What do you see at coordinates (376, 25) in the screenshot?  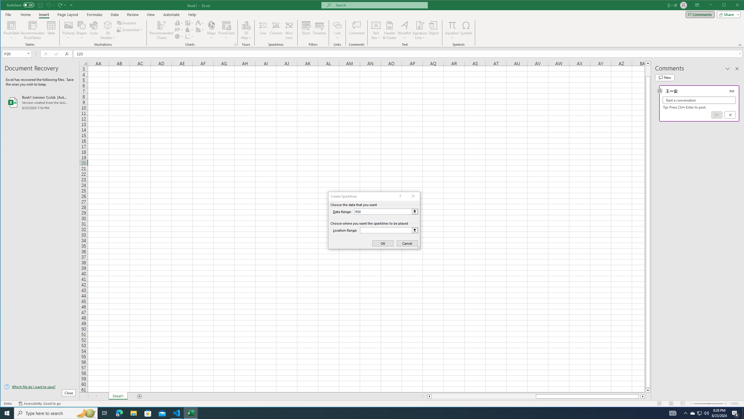 I see `Draw Horizontal Text Box` at bounding box center [376, 25].